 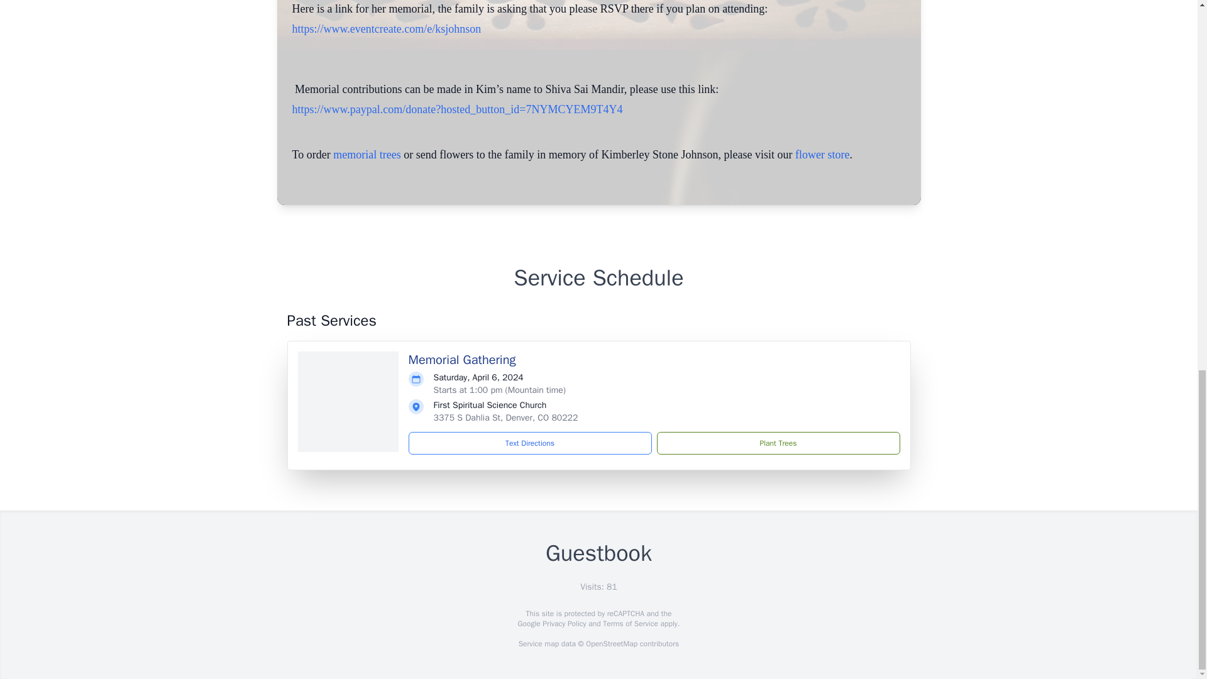 What do you see at coordinates (778, 443) in the screenshot?
I see `Plant Trees` at bounding box center [778, 443].